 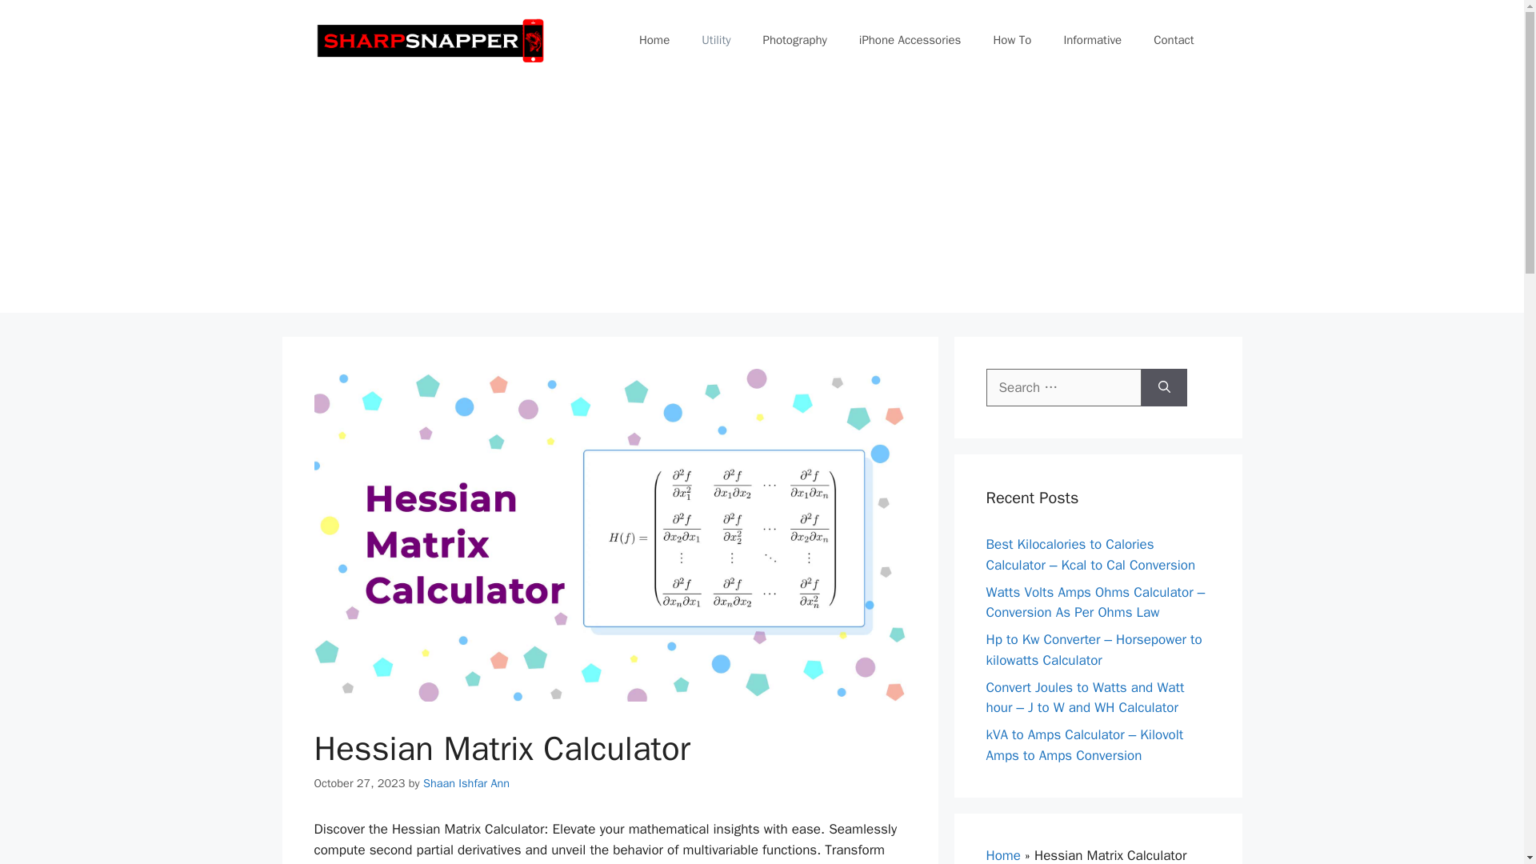 What do you see at coordinates (466, 782) in the screenshot?
I see `Shaan Ishfar Ann` at bounding box center [466, 782].